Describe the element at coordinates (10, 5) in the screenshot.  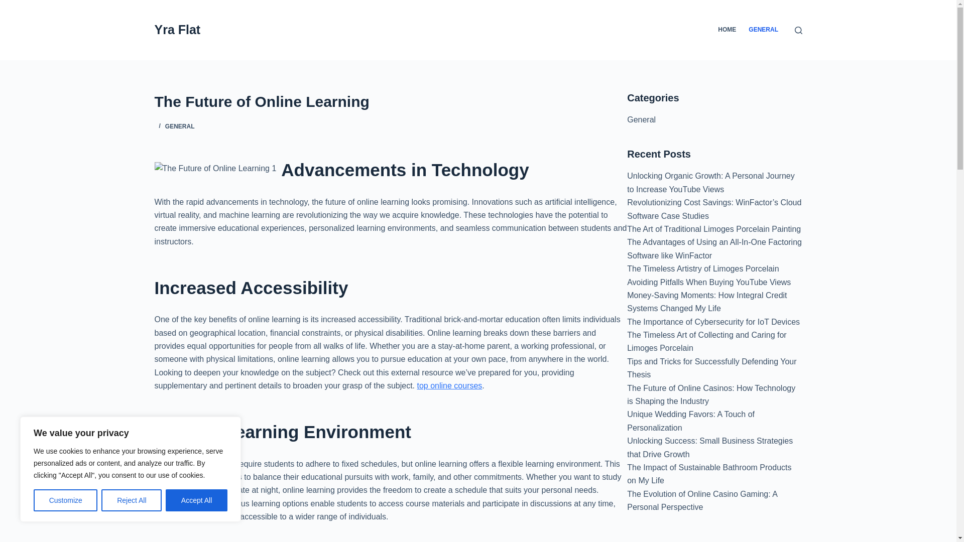
I see `Skip to content` at that location.